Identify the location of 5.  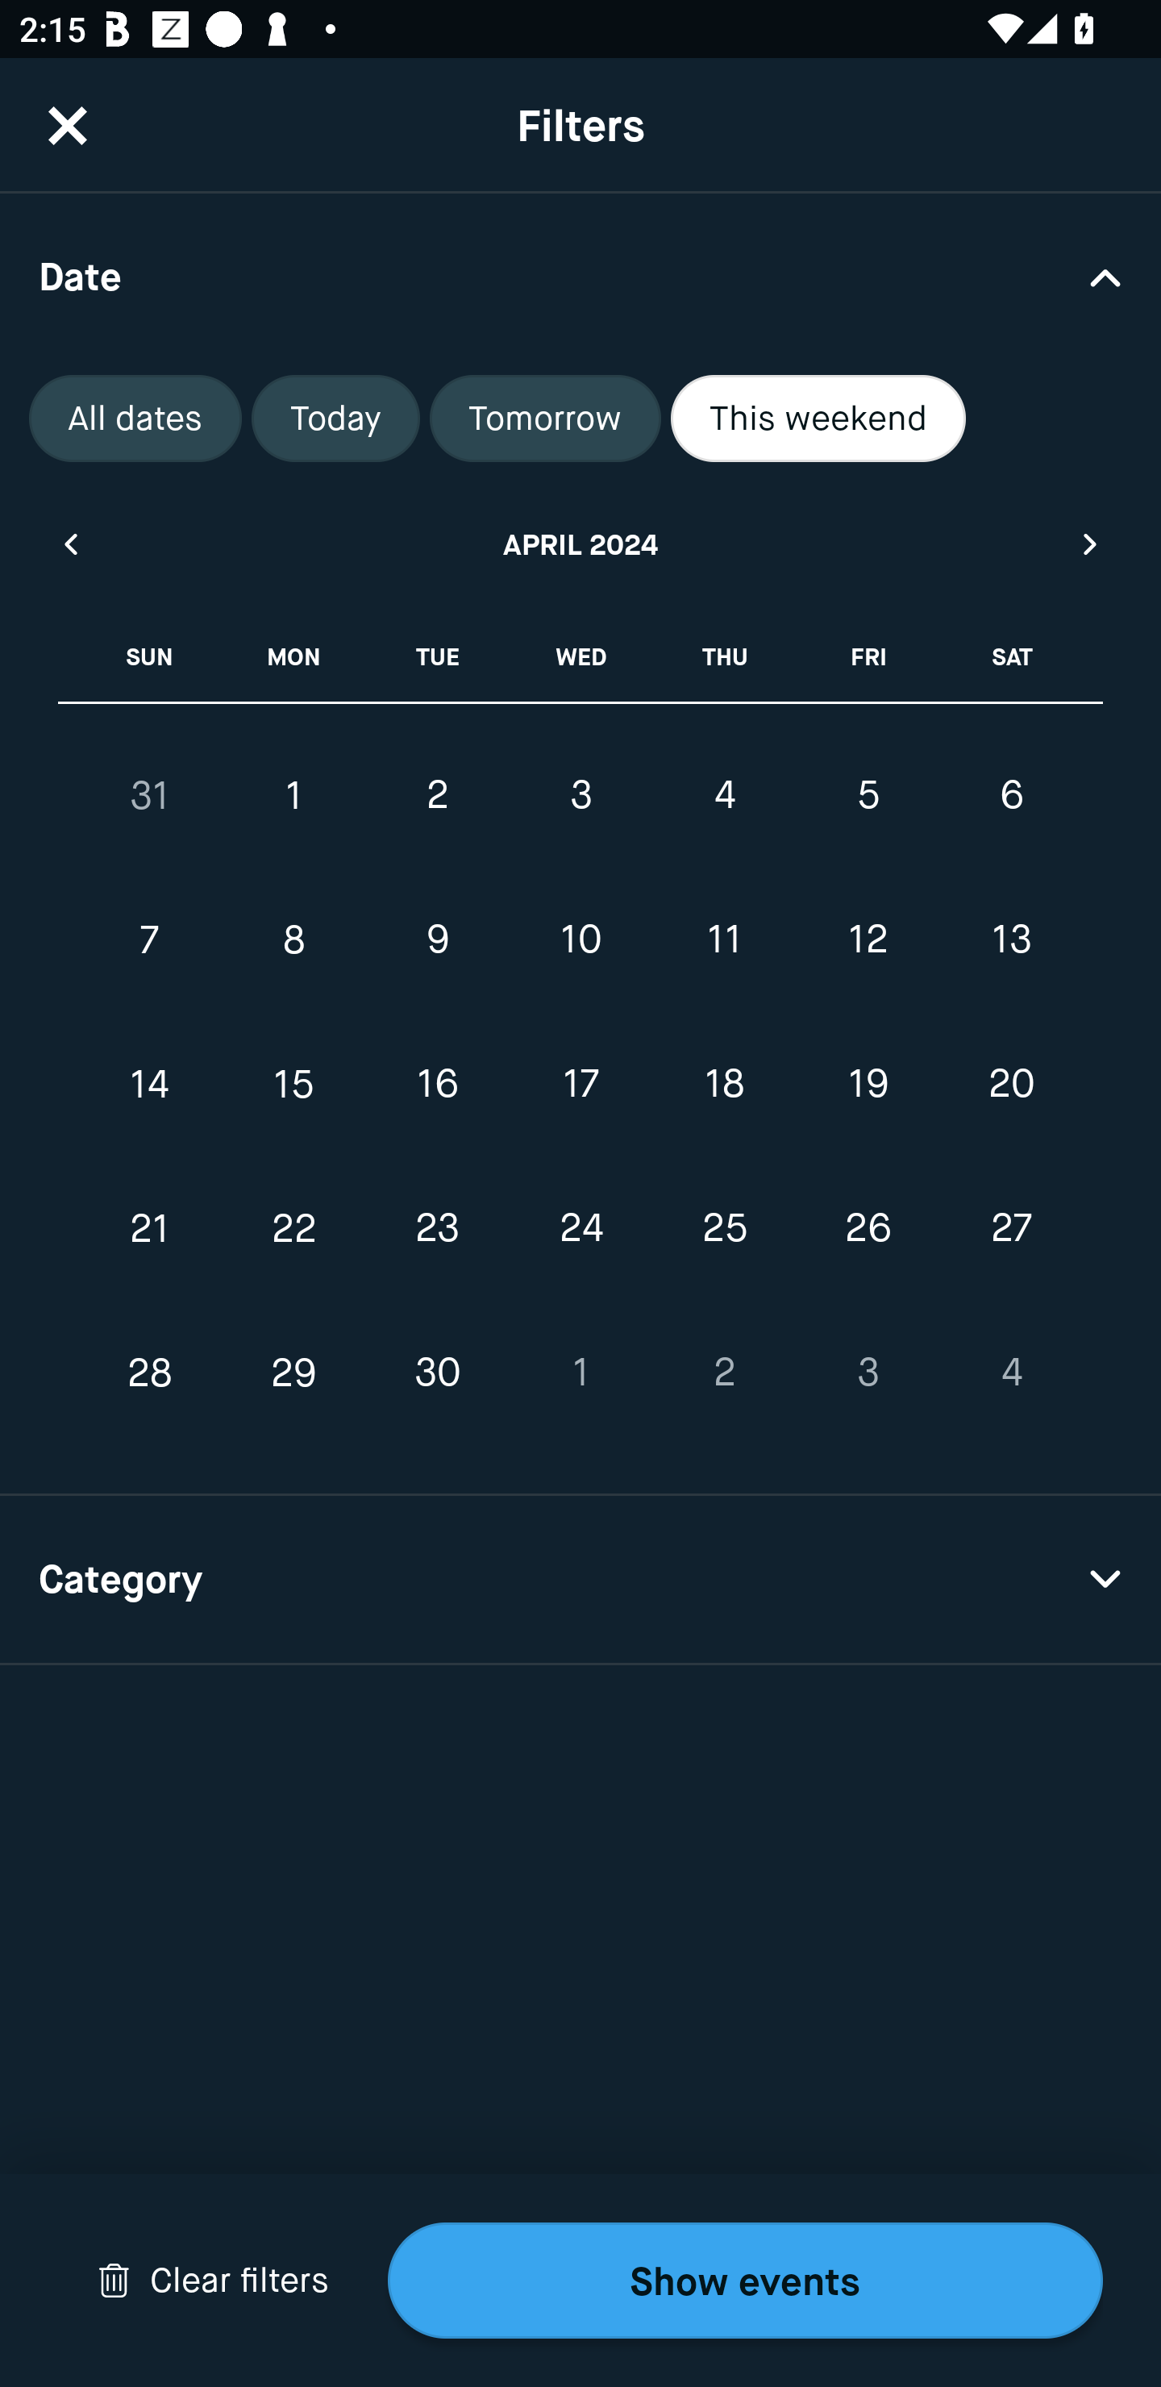
(868, 794).